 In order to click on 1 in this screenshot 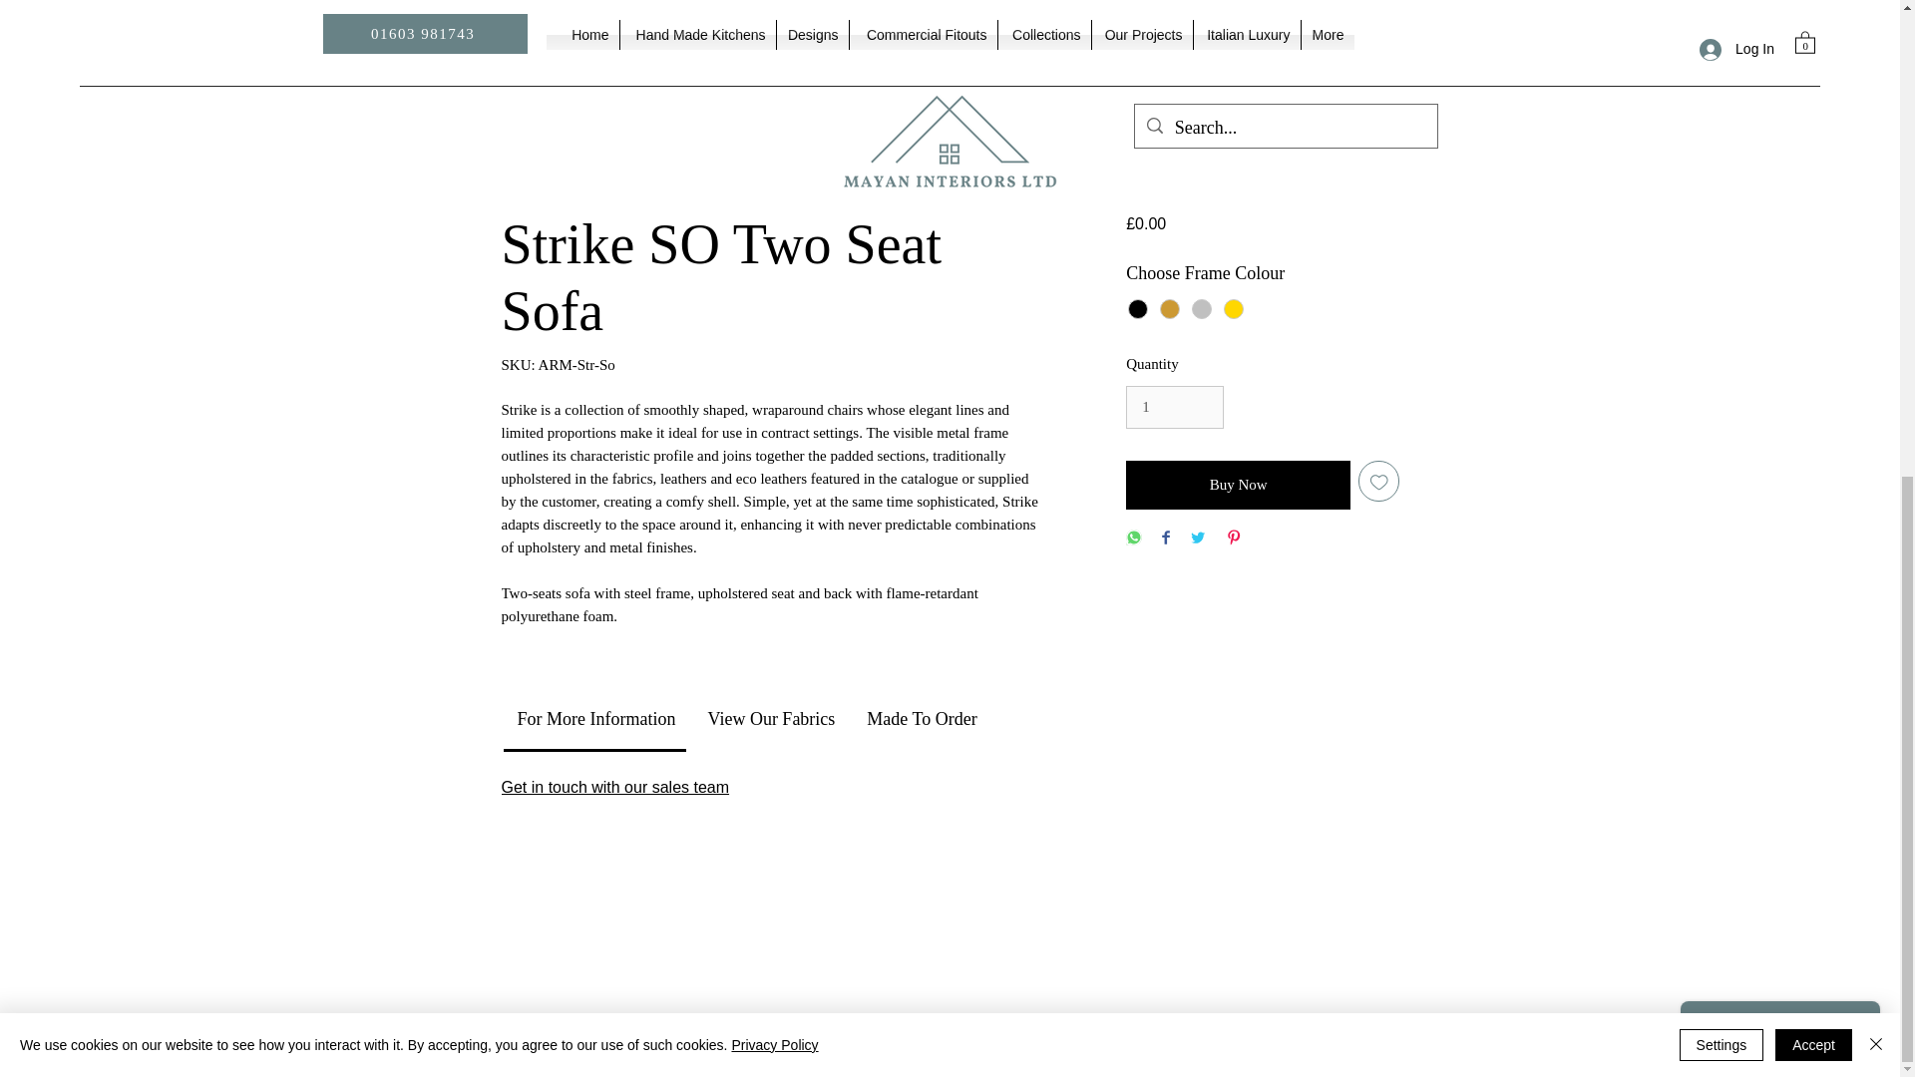, I will do `click(1174, 407)`.